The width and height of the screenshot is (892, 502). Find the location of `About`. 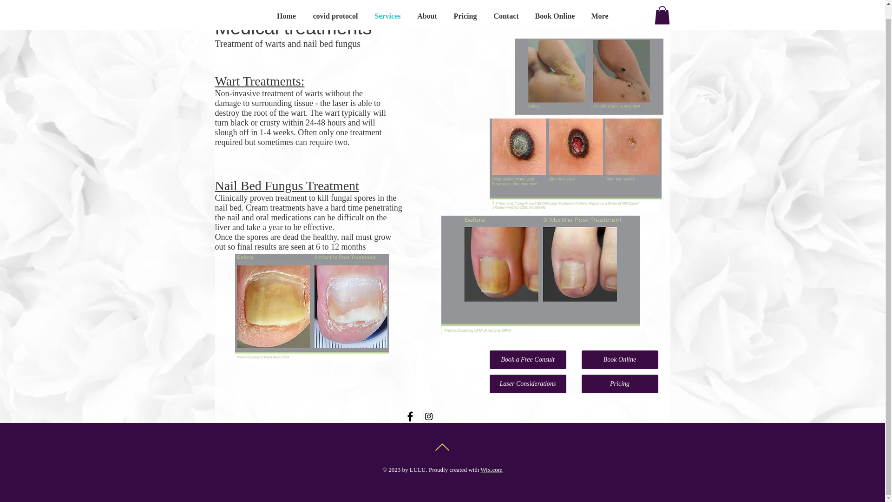

About is located at coordinates (426, 7).